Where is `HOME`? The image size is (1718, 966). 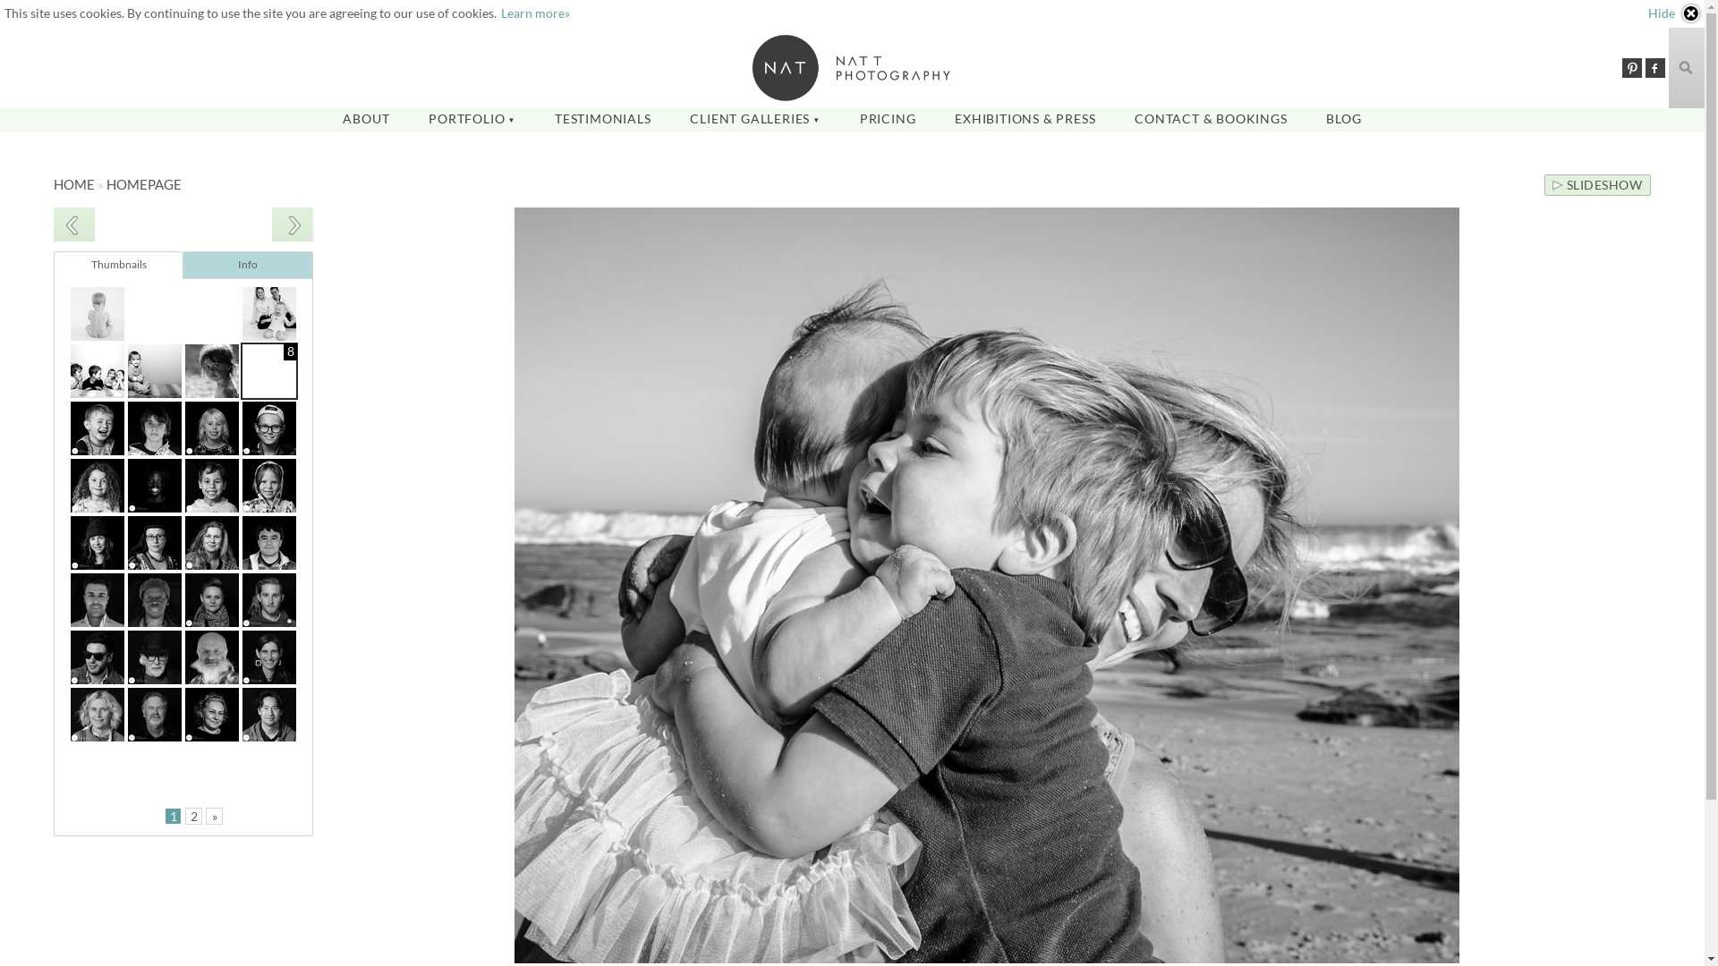 HOME is located at coordinates (74, 184).